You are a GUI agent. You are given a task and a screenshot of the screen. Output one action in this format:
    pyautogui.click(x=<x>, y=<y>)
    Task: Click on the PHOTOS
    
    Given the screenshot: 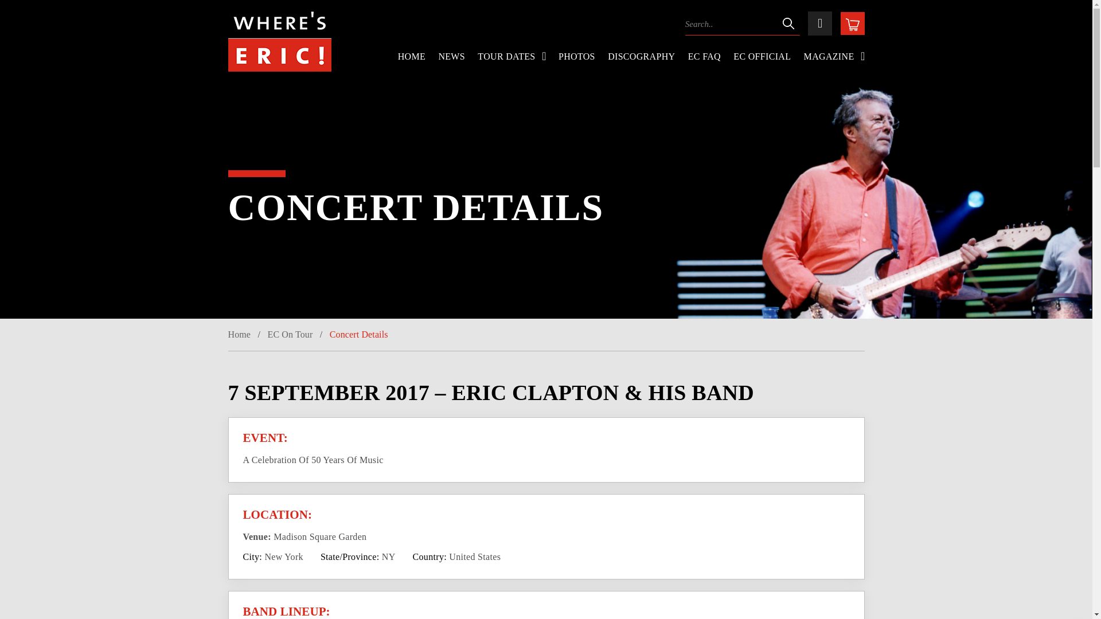 What is the action you would take?
    pyautogui.click(x=577, y=57)
    